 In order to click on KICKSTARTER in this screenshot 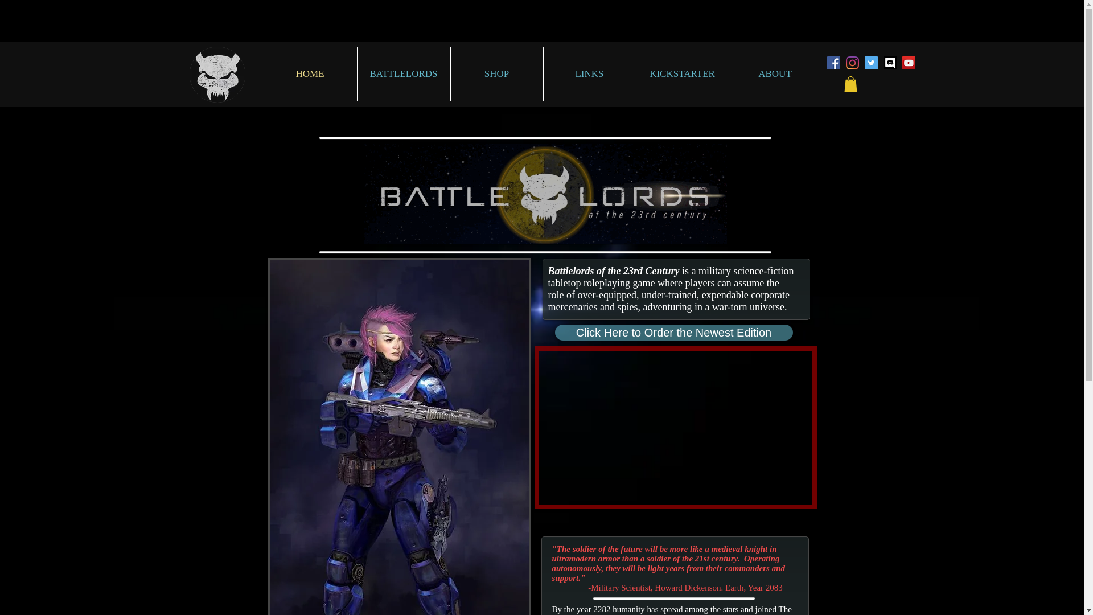, I will do `click(682, 74)`.